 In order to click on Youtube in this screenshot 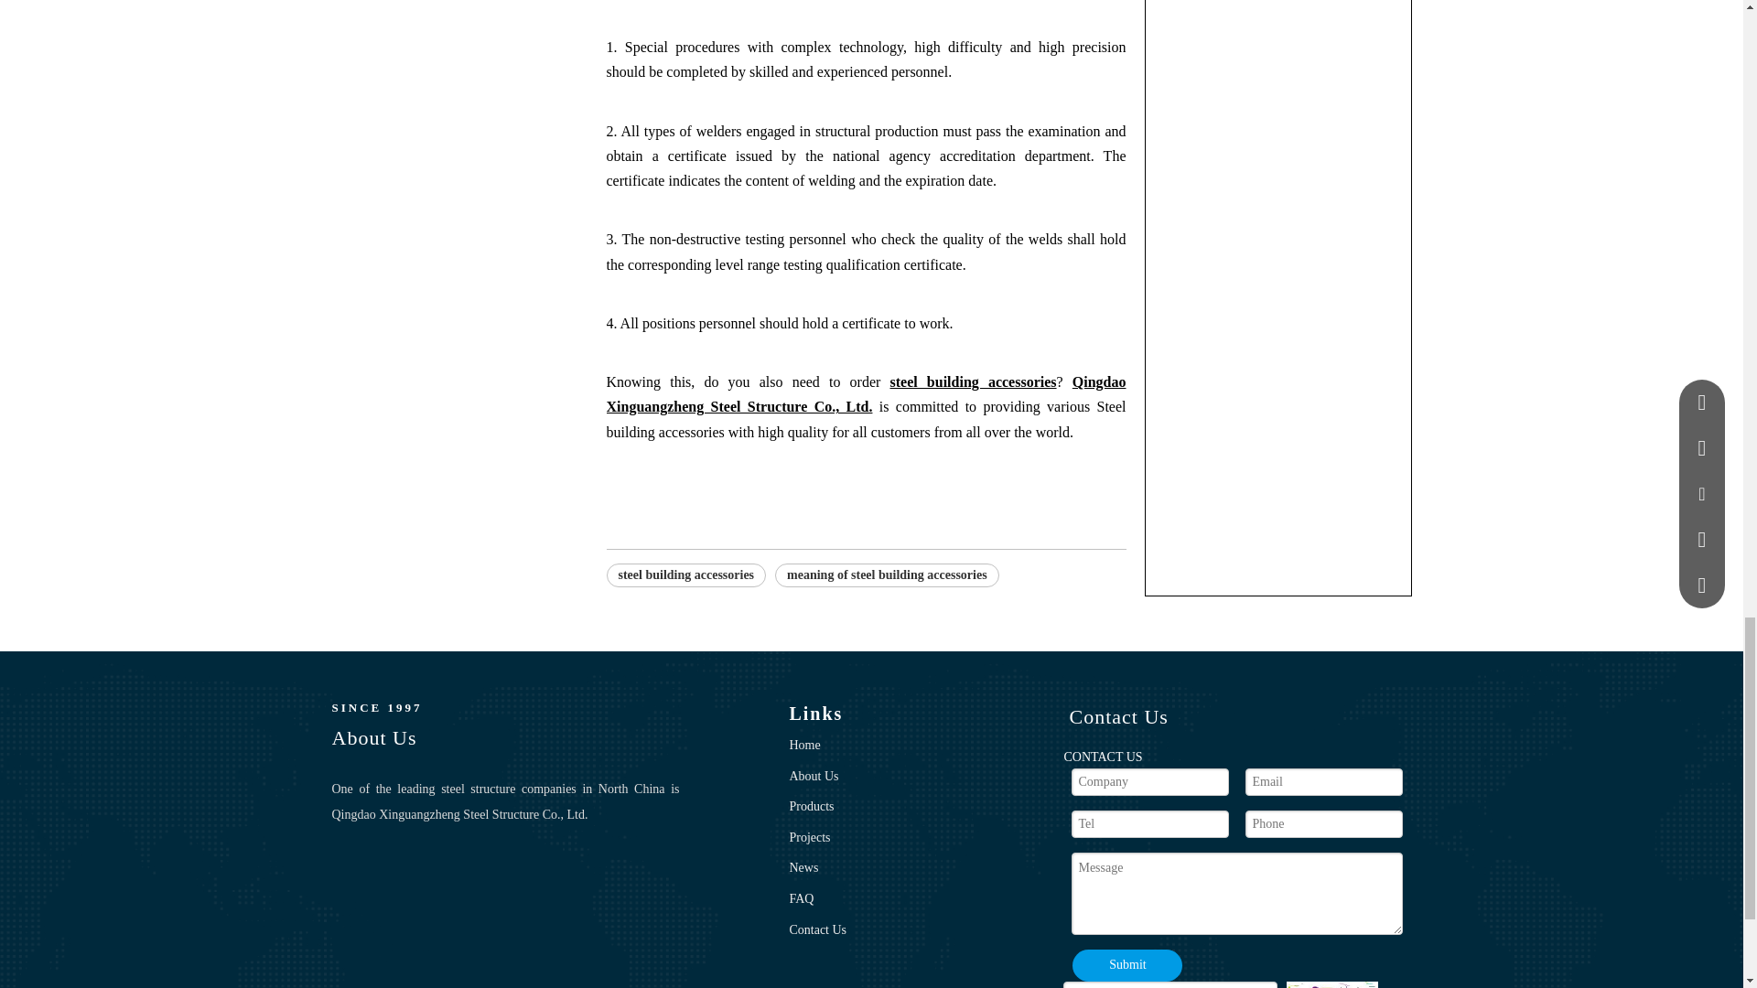, I will do `click(475, 876)`.